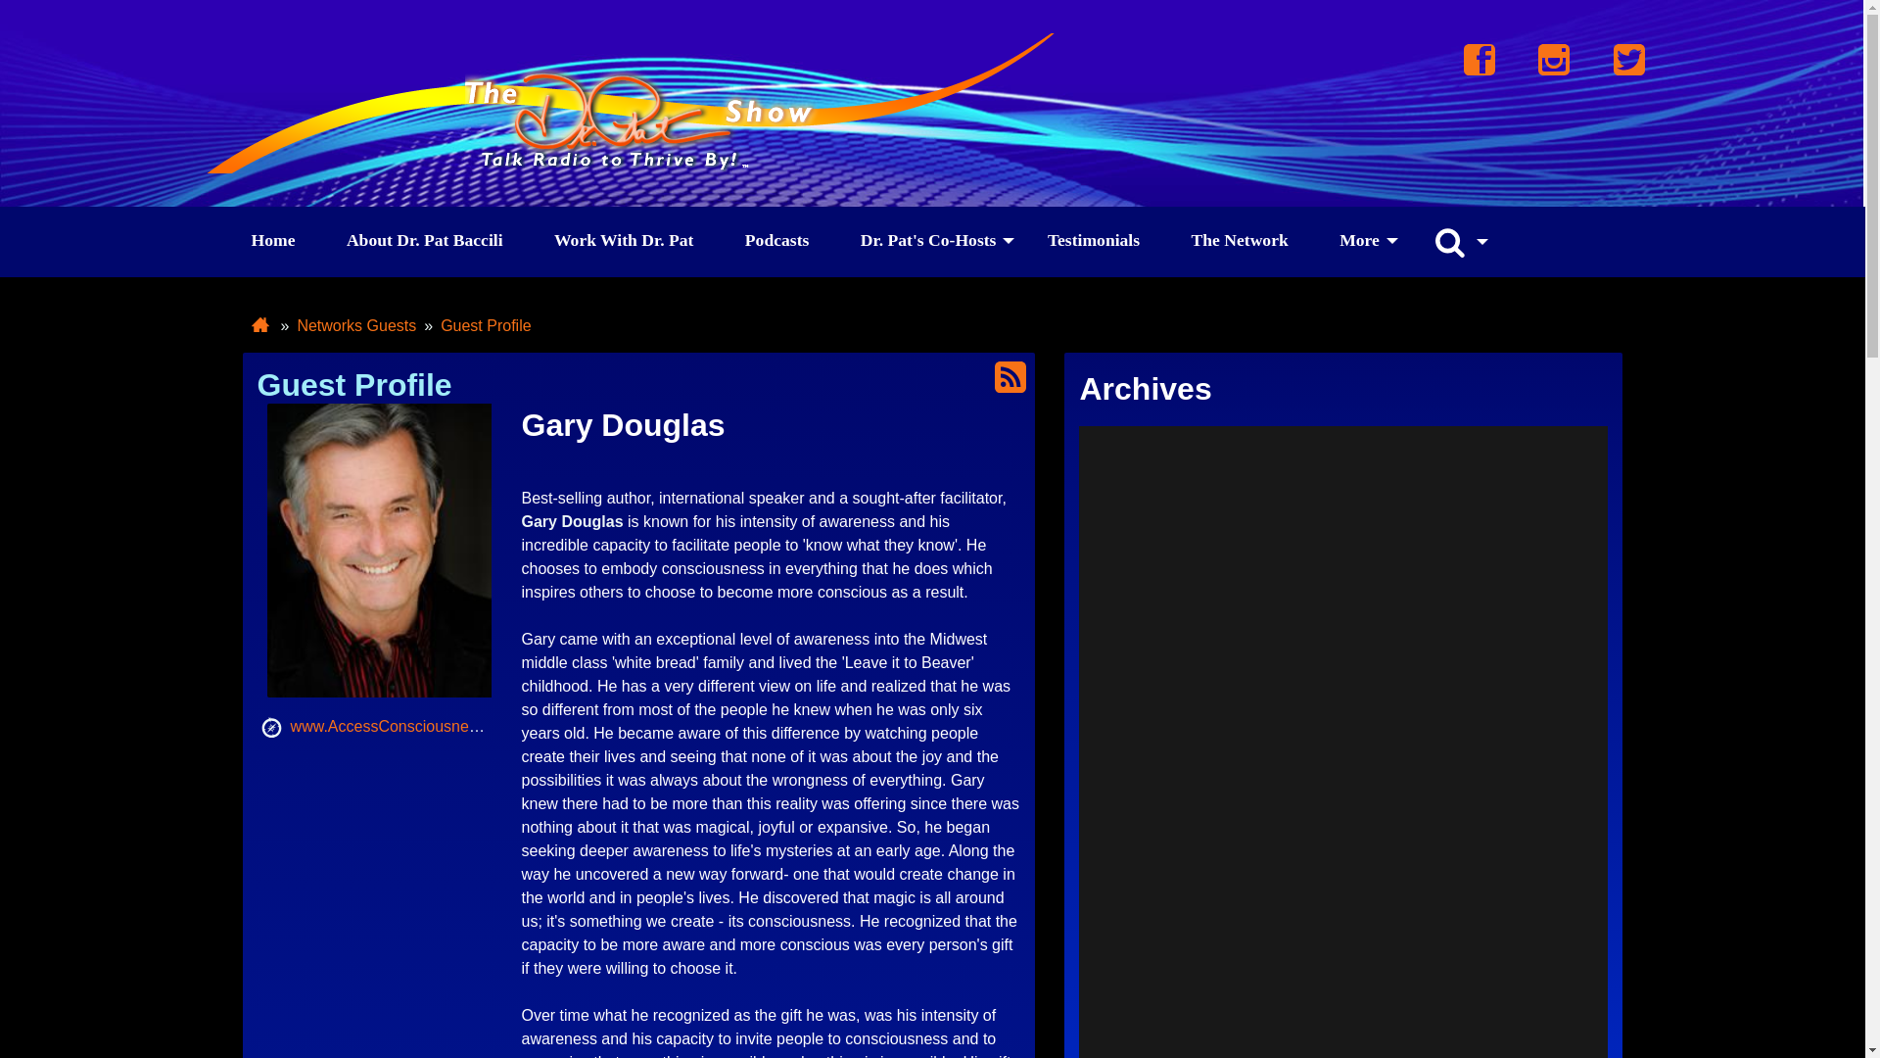  Describe the element at coordinates (1359, 241) in the screenshot. I see `More` at that location.